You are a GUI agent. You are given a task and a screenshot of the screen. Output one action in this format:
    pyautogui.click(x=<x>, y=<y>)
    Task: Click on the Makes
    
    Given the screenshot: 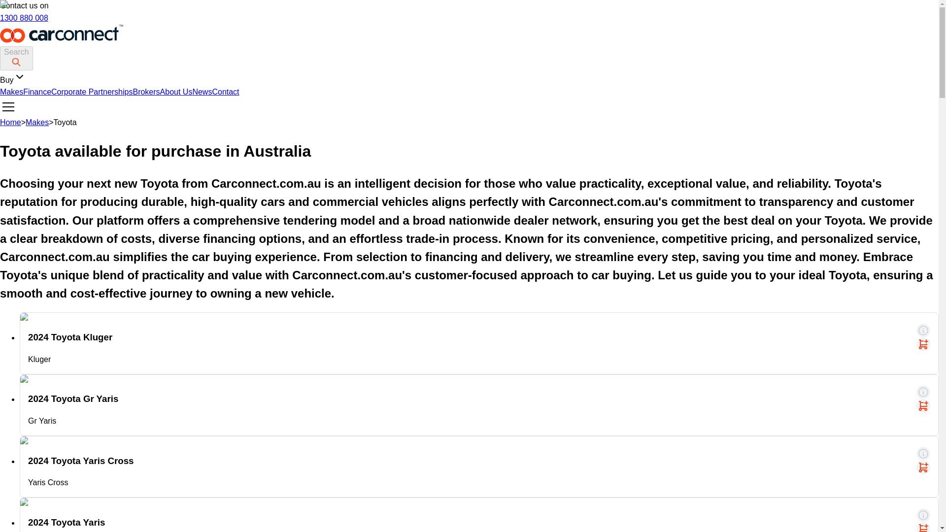 What is the action you would take?
    pyautogui.click(x=11, y=92)
    